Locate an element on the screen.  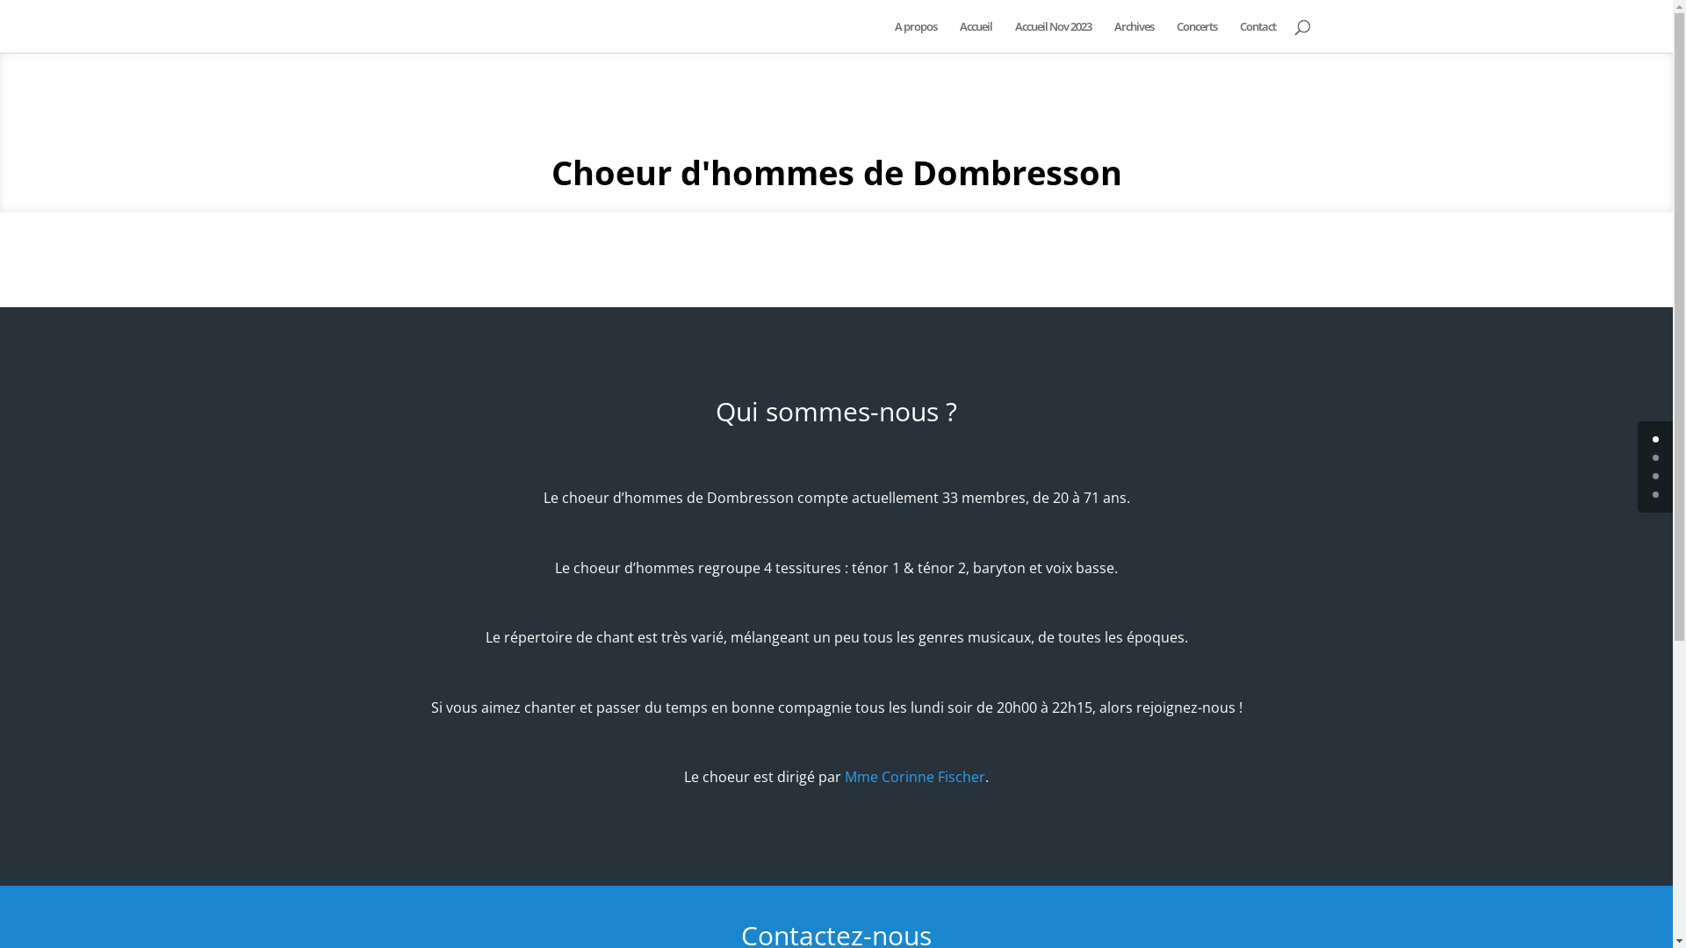
Concerts is located at coordinates (1197, 37).